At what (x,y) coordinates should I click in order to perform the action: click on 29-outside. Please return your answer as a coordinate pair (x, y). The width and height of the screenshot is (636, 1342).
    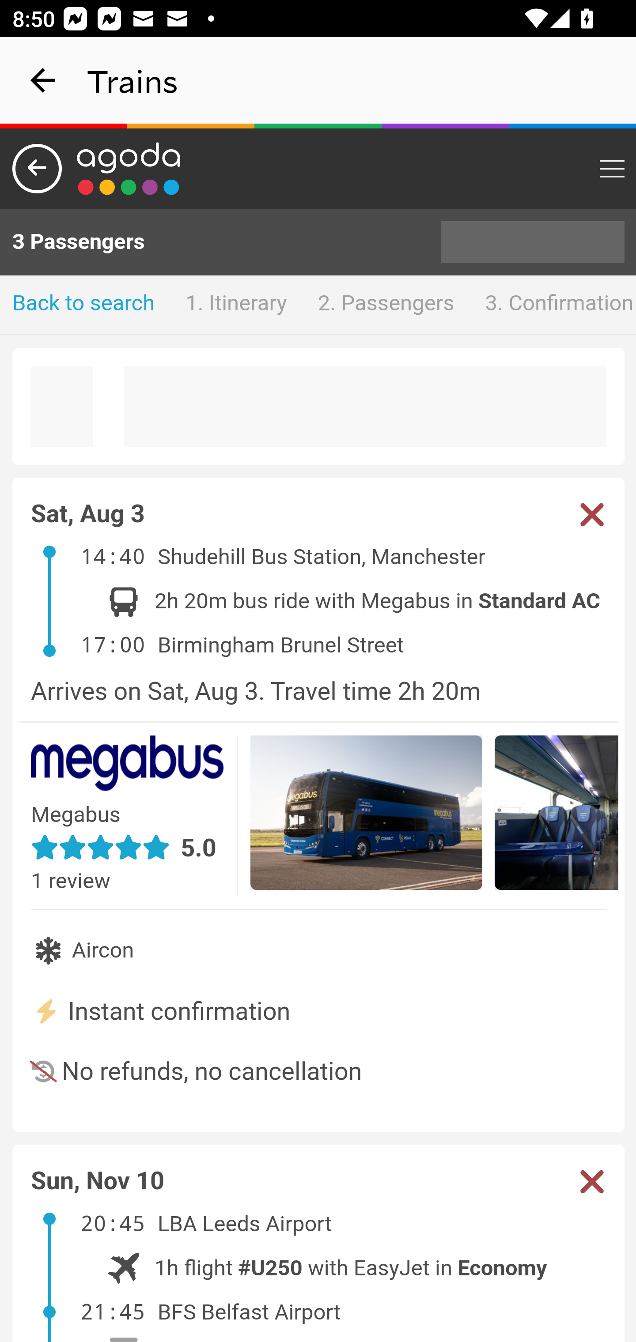
    Looking at the image, I should click on (366, 815).